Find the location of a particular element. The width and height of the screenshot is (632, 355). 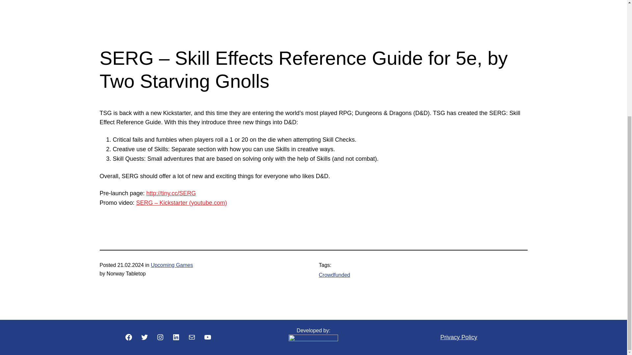

Twitter is located at coordinates (144, 337).